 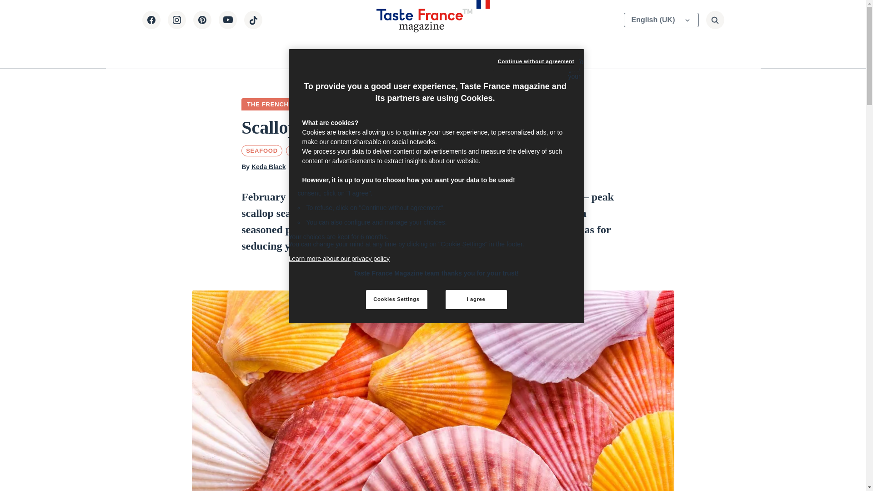 What do you see at coordinates (514, 53) in the screenshot?
I see `Taste France Family` at bounding box center [514, 53].